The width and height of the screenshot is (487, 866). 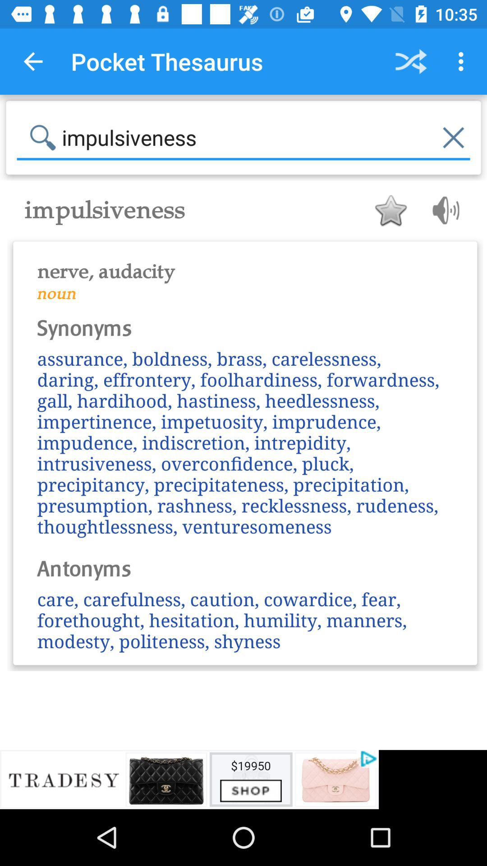 I want to click on for volume, so click(x=443, y=210).